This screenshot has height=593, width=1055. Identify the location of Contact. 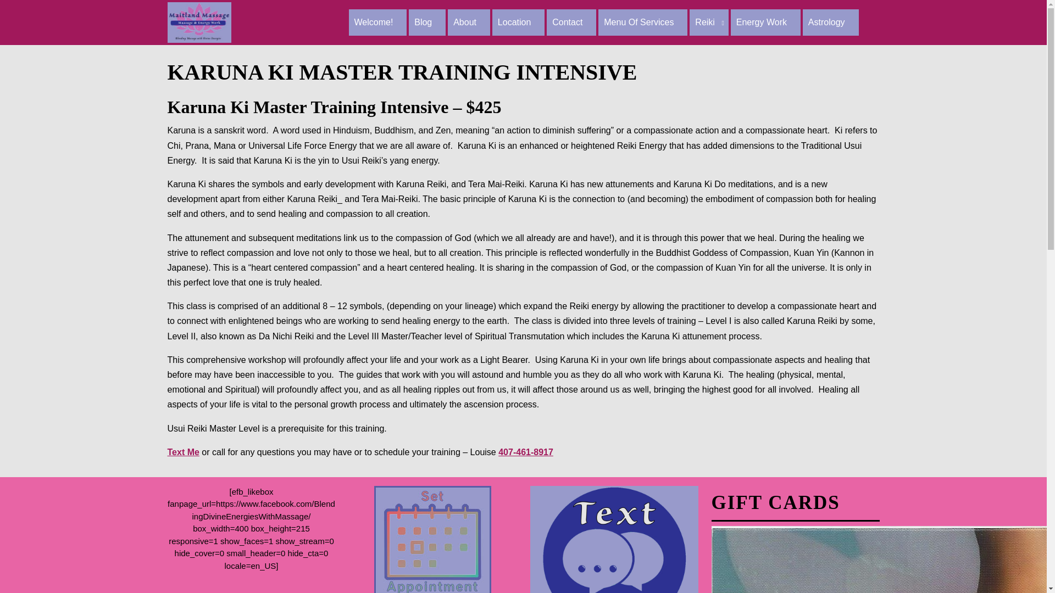
(571, 22).